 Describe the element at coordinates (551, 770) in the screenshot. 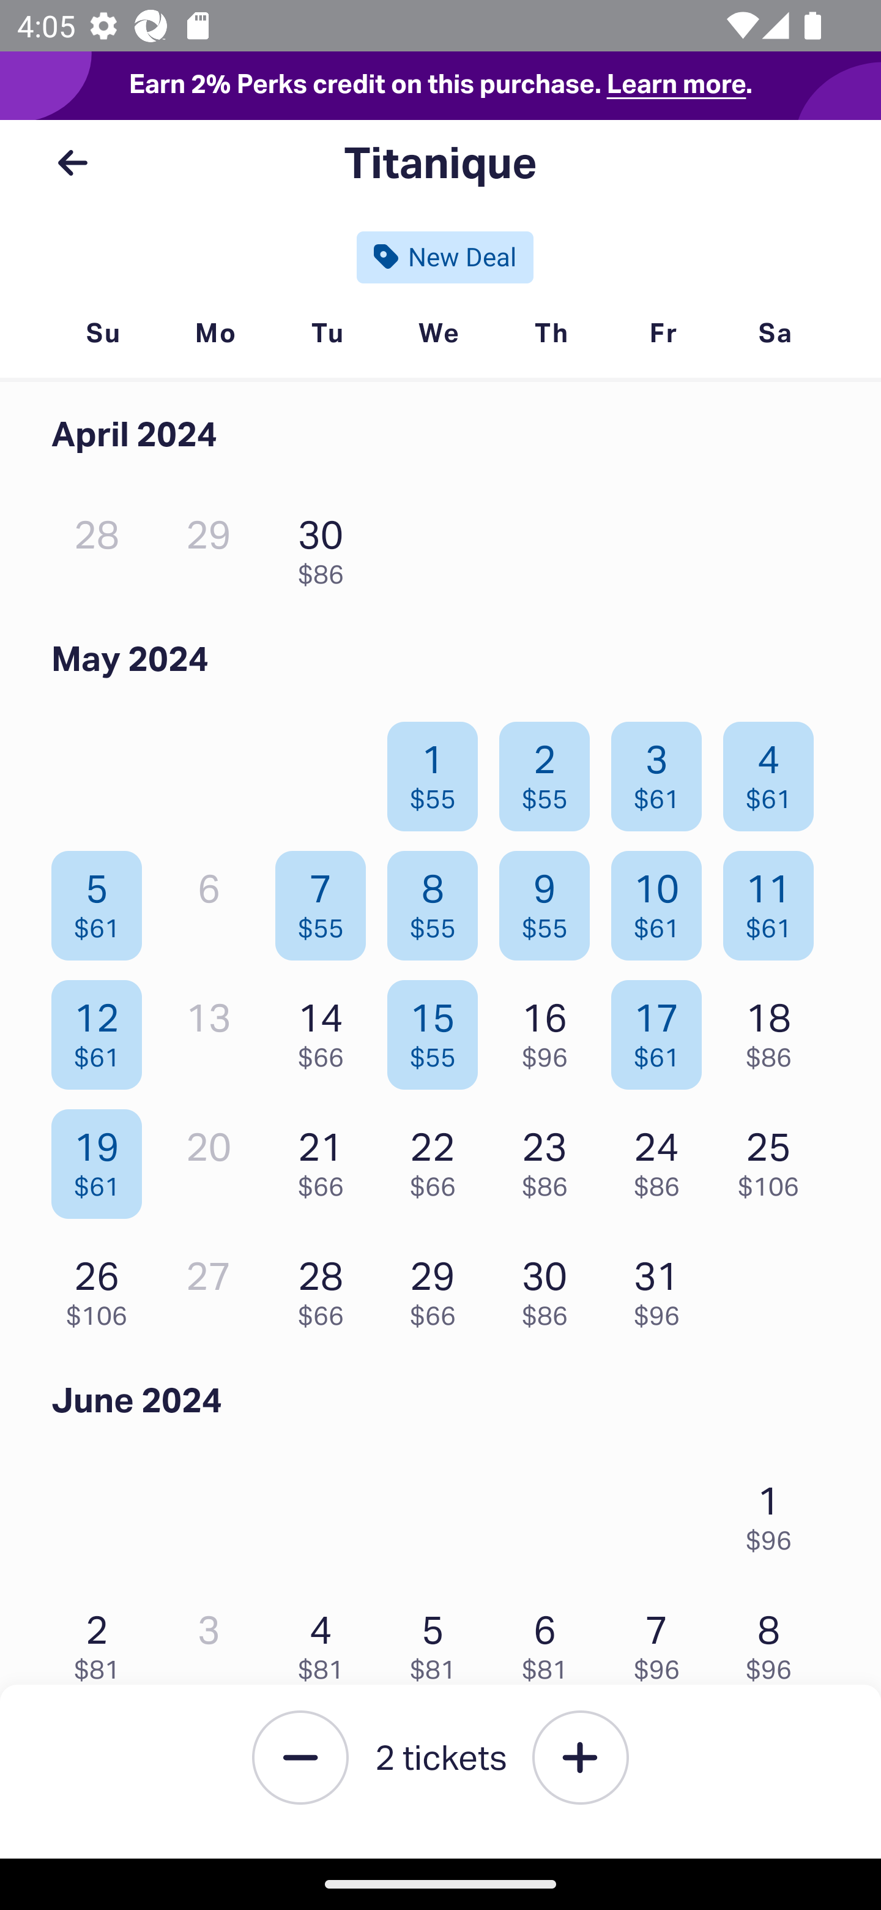

I see `2 $55` at that location.